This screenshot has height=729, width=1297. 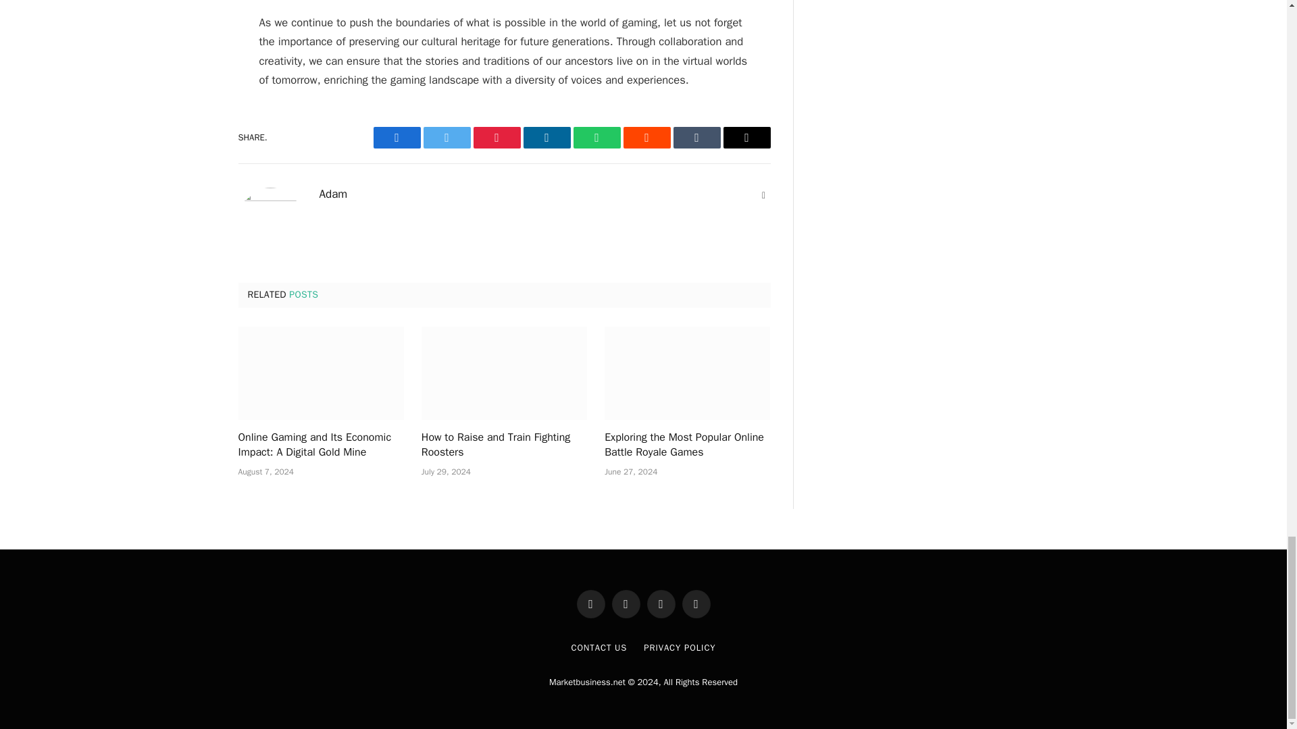 What do you see at coordinates (646, 138) in the screenshot?
I see `Reddit` at bounding box center [646, 138].